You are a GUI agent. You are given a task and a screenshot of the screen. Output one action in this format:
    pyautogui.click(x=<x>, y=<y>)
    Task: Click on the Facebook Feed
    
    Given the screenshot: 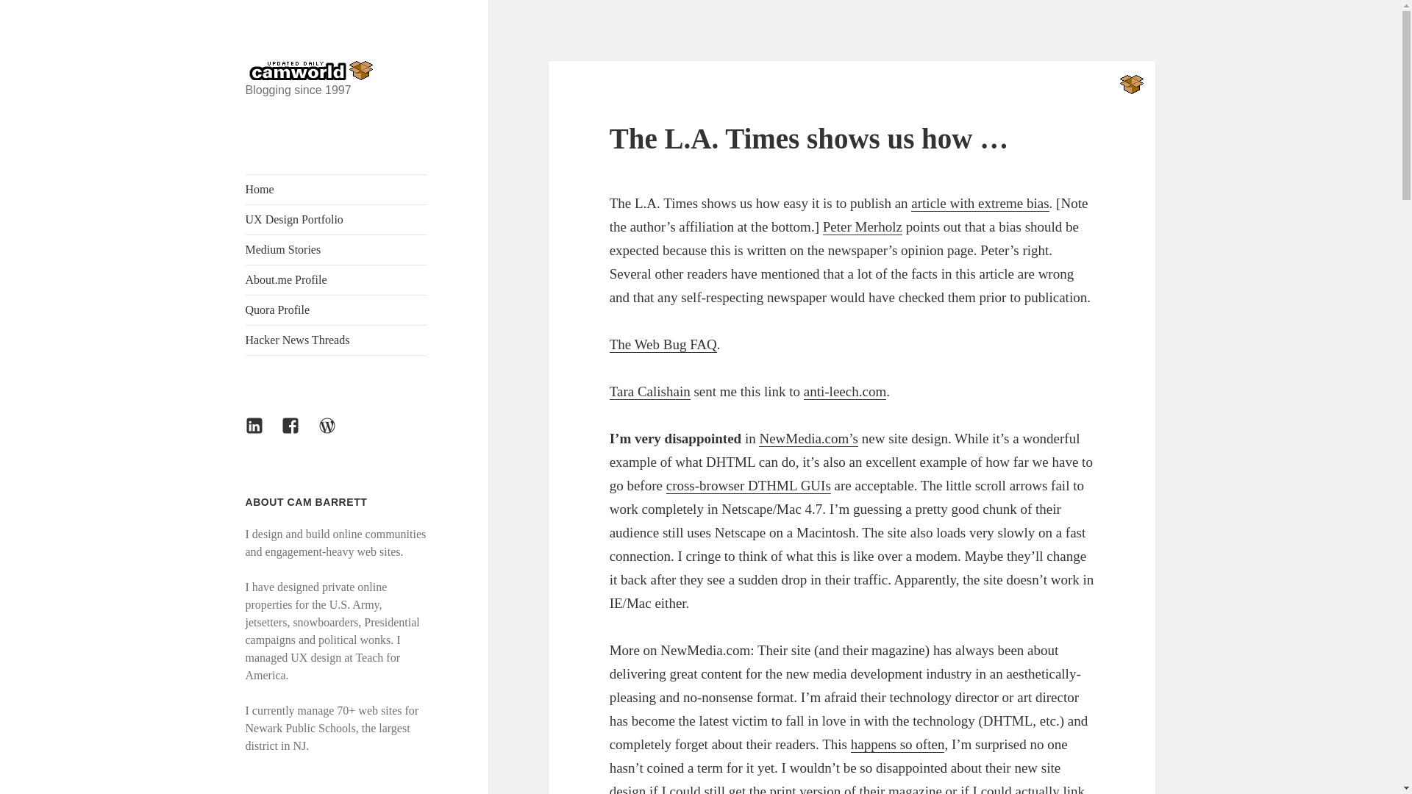 What is the action you would take?
    pyautogui.click(x=299, y=434)
    